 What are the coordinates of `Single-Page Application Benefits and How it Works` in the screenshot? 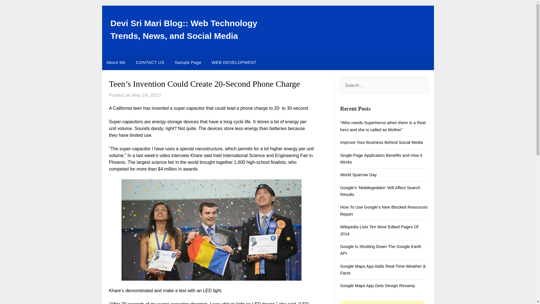 It's located at (381, 158).